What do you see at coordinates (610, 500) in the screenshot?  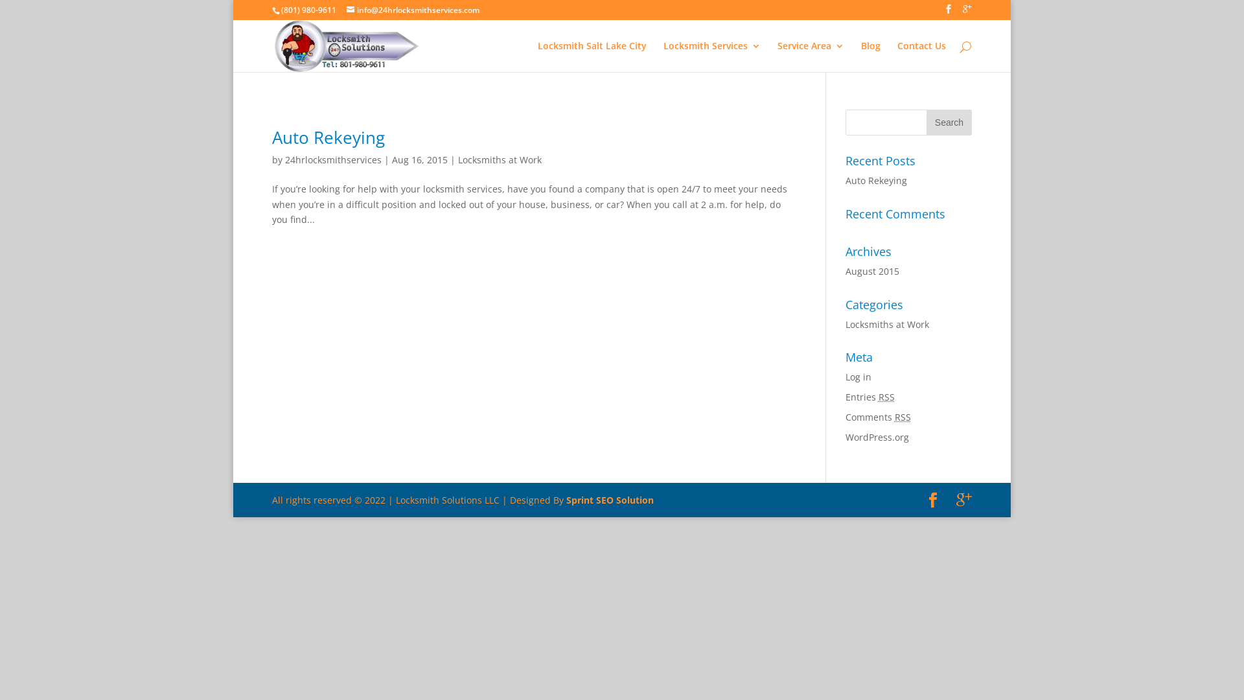 I see `Sprint SEO Solution` at bounding box center [610, 500].